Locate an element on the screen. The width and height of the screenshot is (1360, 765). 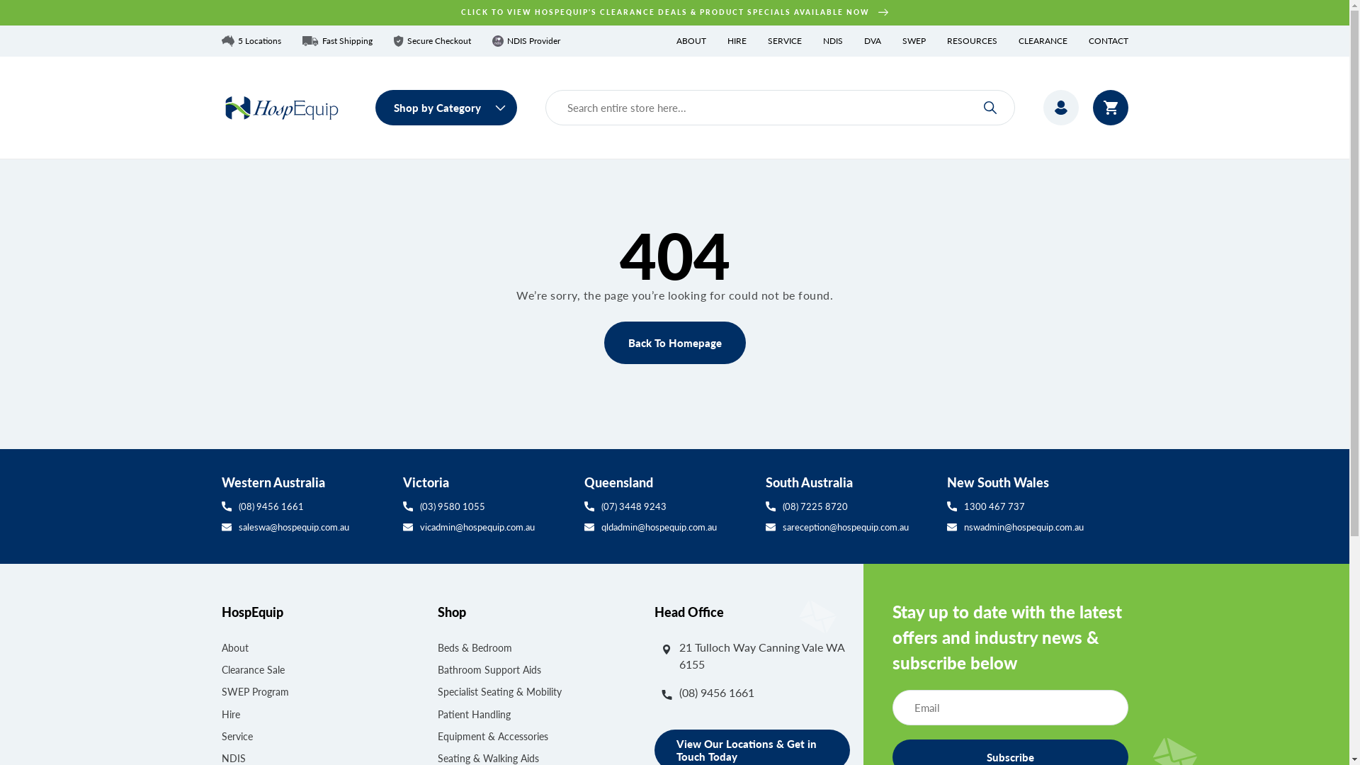
CONTACT is located at coordinates (1108, 41).